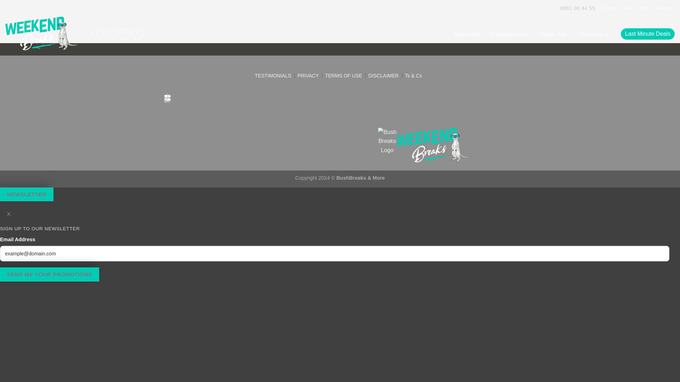 The height and width of the screenshot is (382, 680). Describe the element at coordinates (578, 8) in the screenshot. I see `0861 00 44 55` at that location.